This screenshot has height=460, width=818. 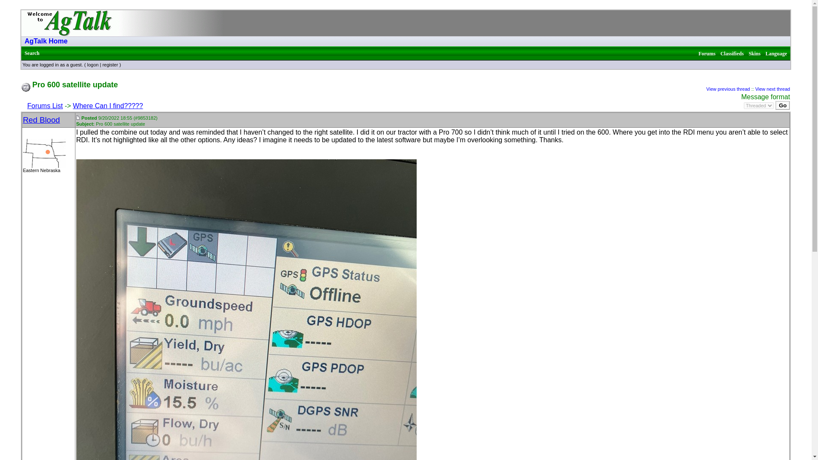 What do you see at coordinates (92, 64) in the screenshot?
I see `logon` at bounding box center [92, 64].